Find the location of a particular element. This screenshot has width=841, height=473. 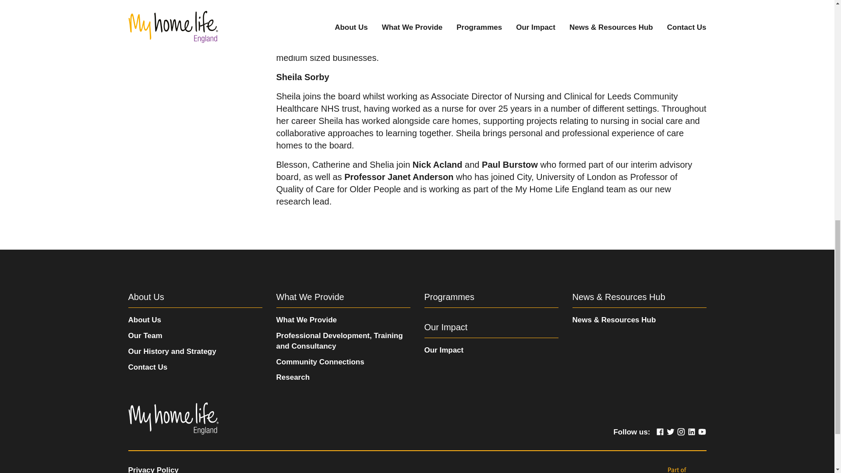

Our History and Strategy is located at coordinates (172, 351).